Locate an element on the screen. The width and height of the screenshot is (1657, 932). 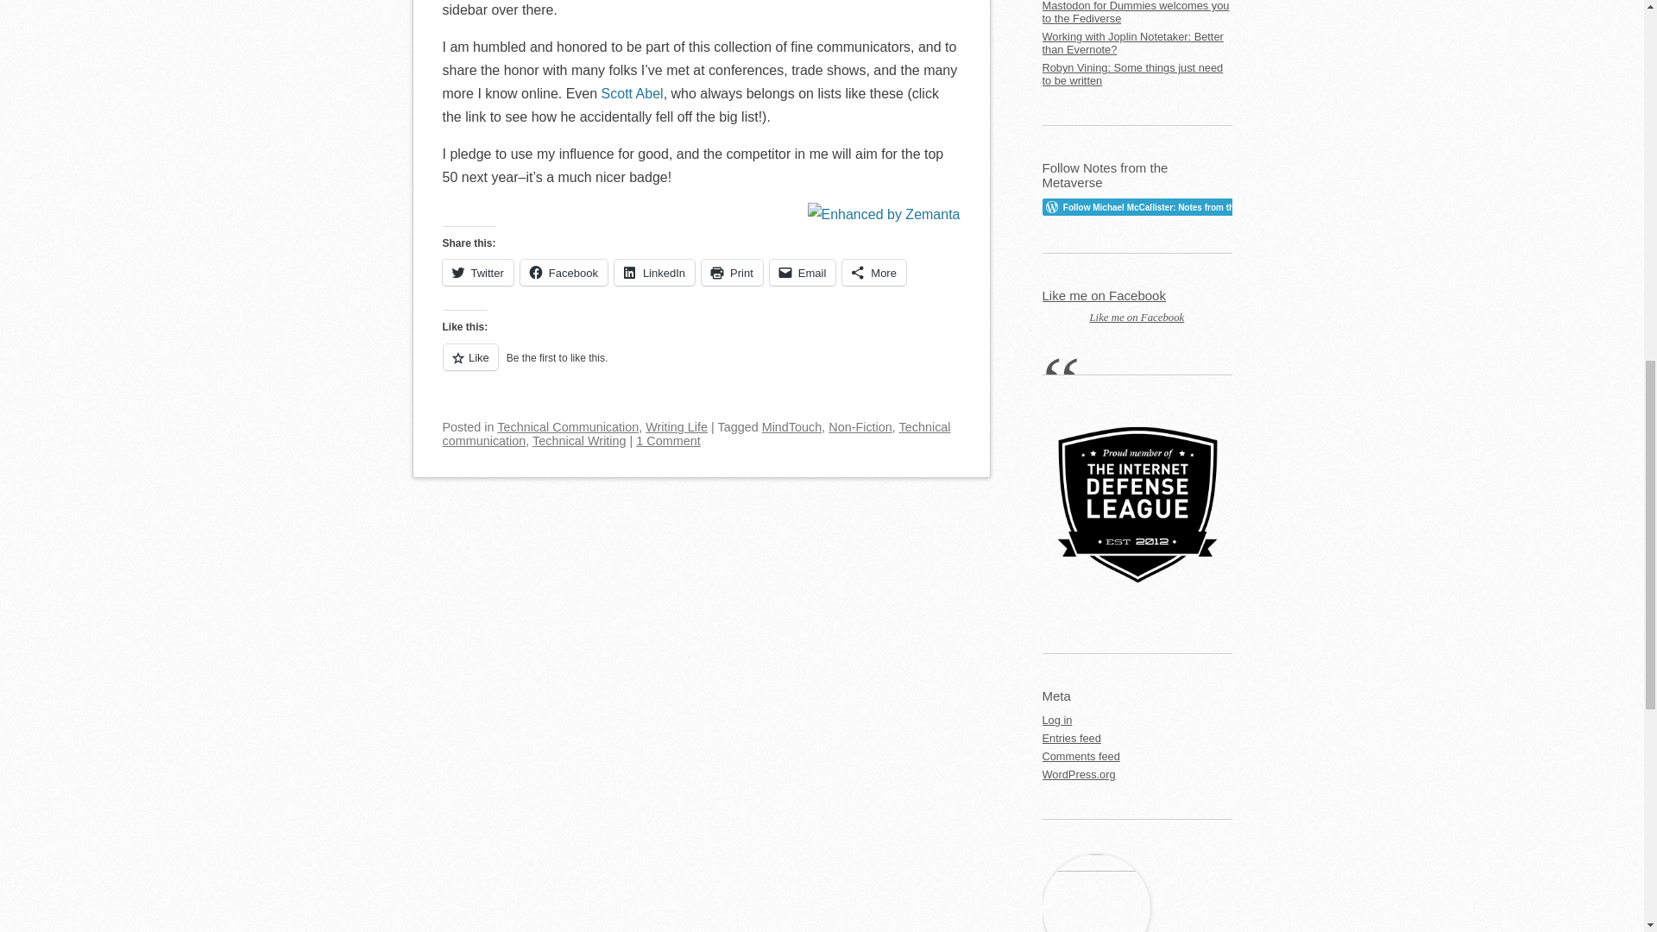
Click to print is located at coordinates (732, 273).